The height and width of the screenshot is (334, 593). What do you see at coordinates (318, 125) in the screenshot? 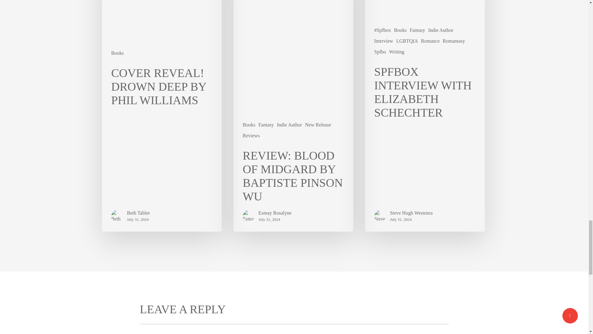
I see `New Release` at bounding box center [318, 125].